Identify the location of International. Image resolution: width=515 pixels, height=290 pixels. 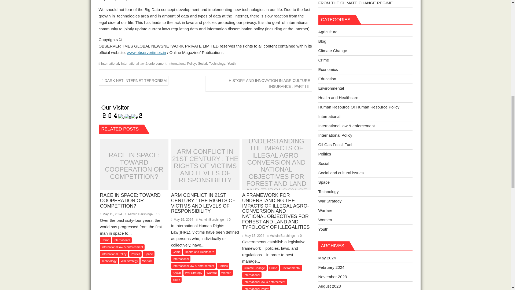
(122, 240).